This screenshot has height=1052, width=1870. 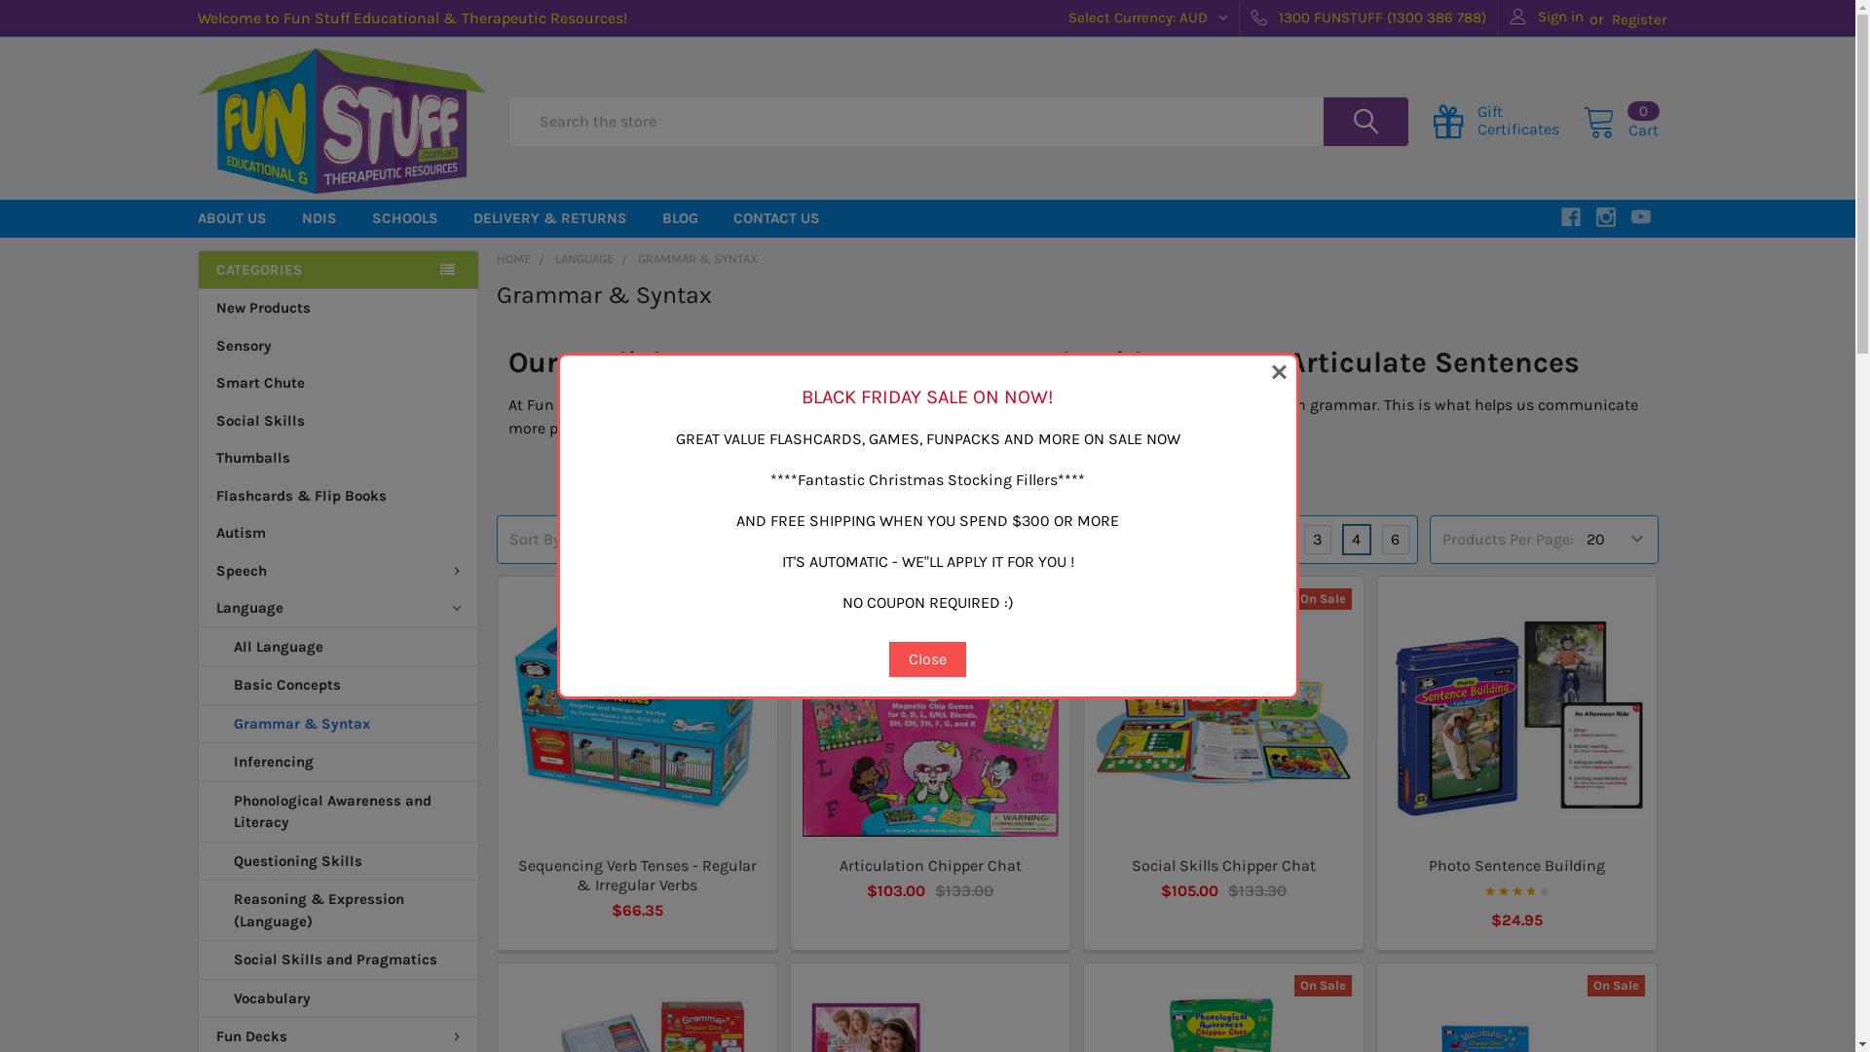 What do you see at coordinates (405, 218) in the screenshot?
I see `SCHOOLS` at bounding box center [405, 218].